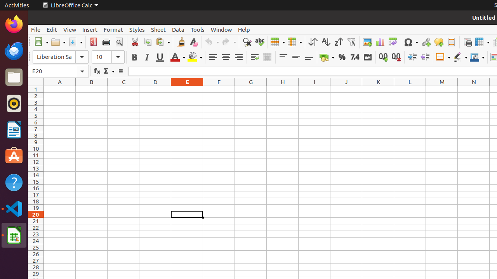 Image resolution: width=497 pixels, height=279 pixels. I want to click on Redo, so click(229, 42).